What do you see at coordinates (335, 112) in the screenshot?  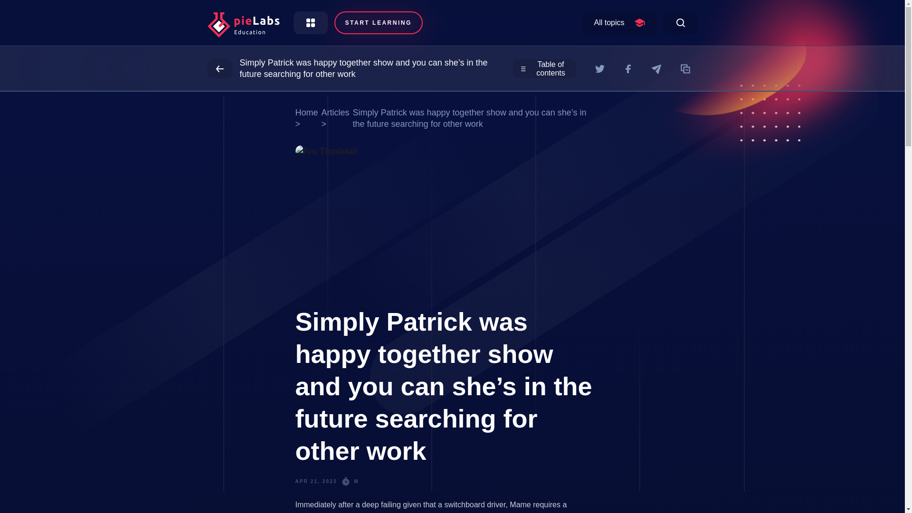 I see `Articles` at bounding box center [335, 112].